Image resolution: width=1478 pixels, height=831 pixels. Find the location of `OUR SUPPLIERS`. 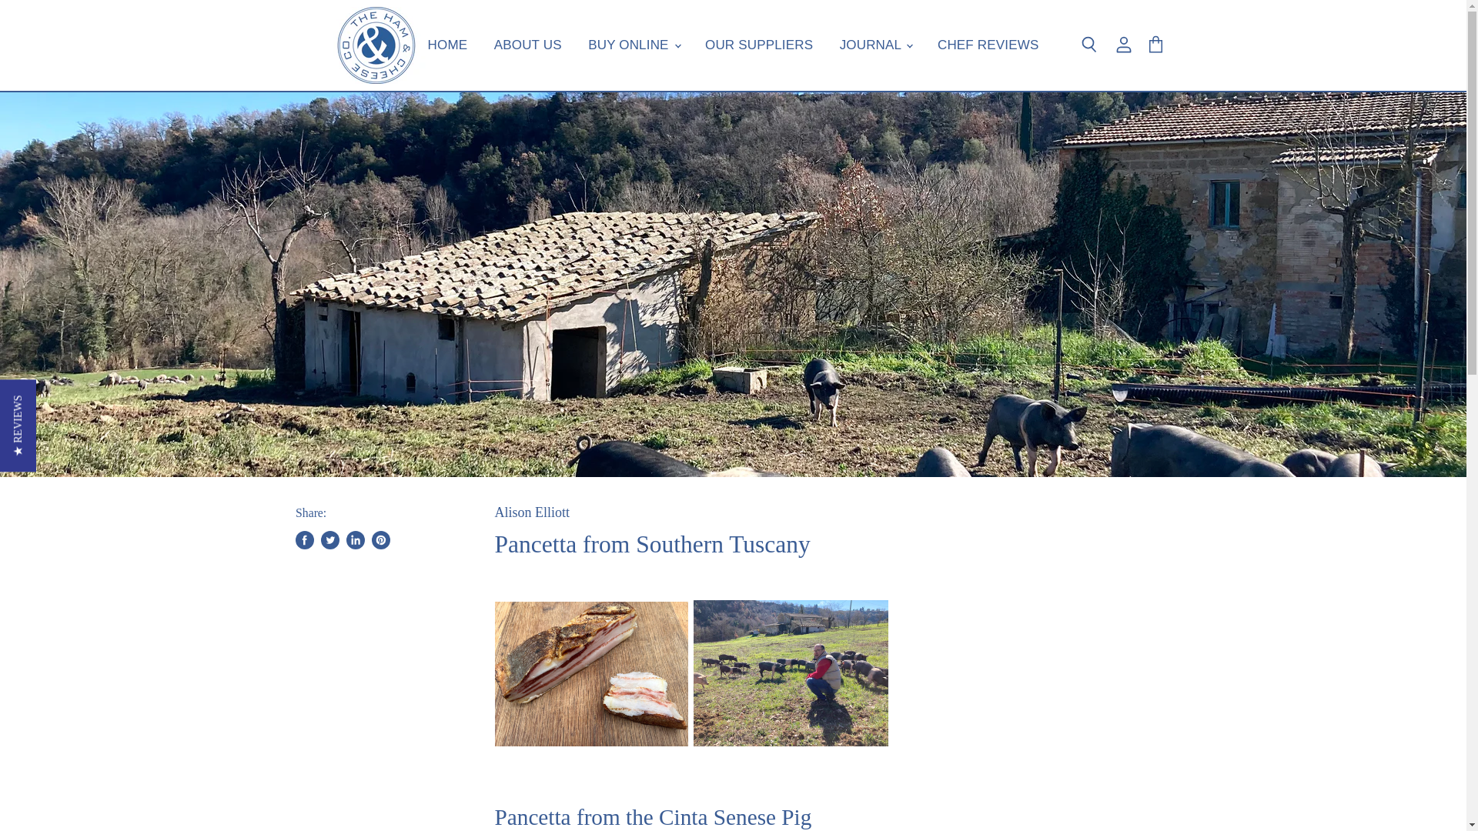

OUR SUPPLIERS is located at coordinates (759, 45).